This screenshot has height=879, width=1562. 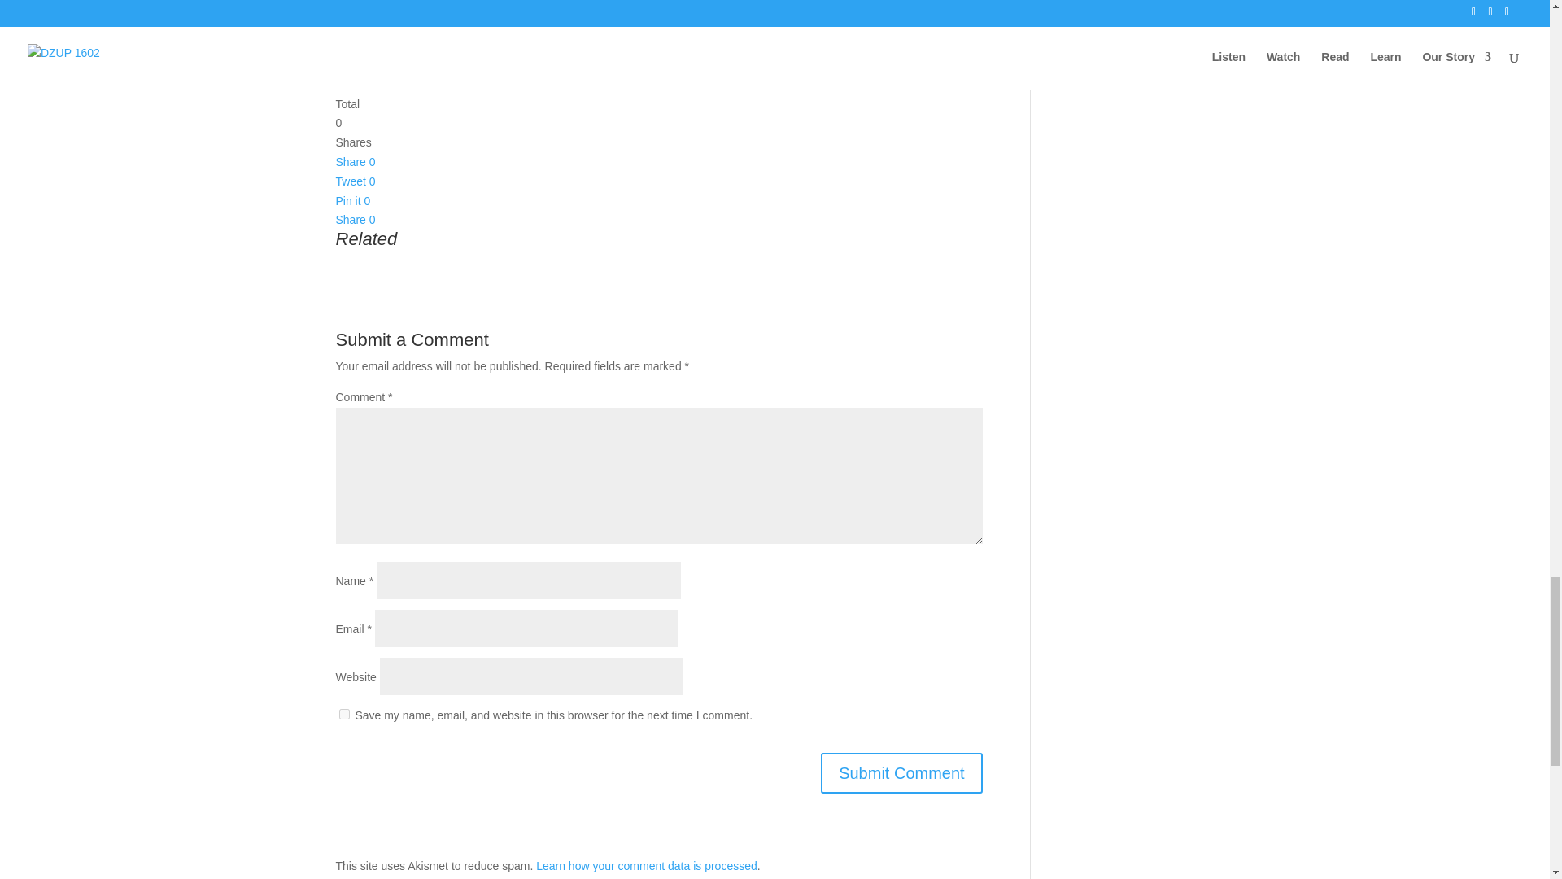 I want to click on yes, so click(x=343, y=714).